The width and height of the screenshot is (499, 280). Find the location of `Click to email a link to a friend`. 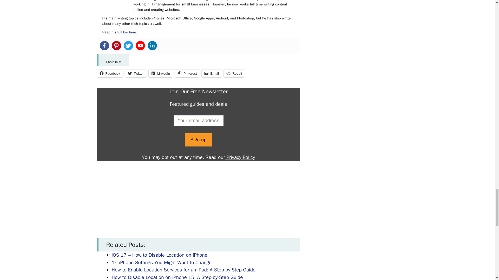

Click to email a link to a friend is located at coordinates (212, 73).